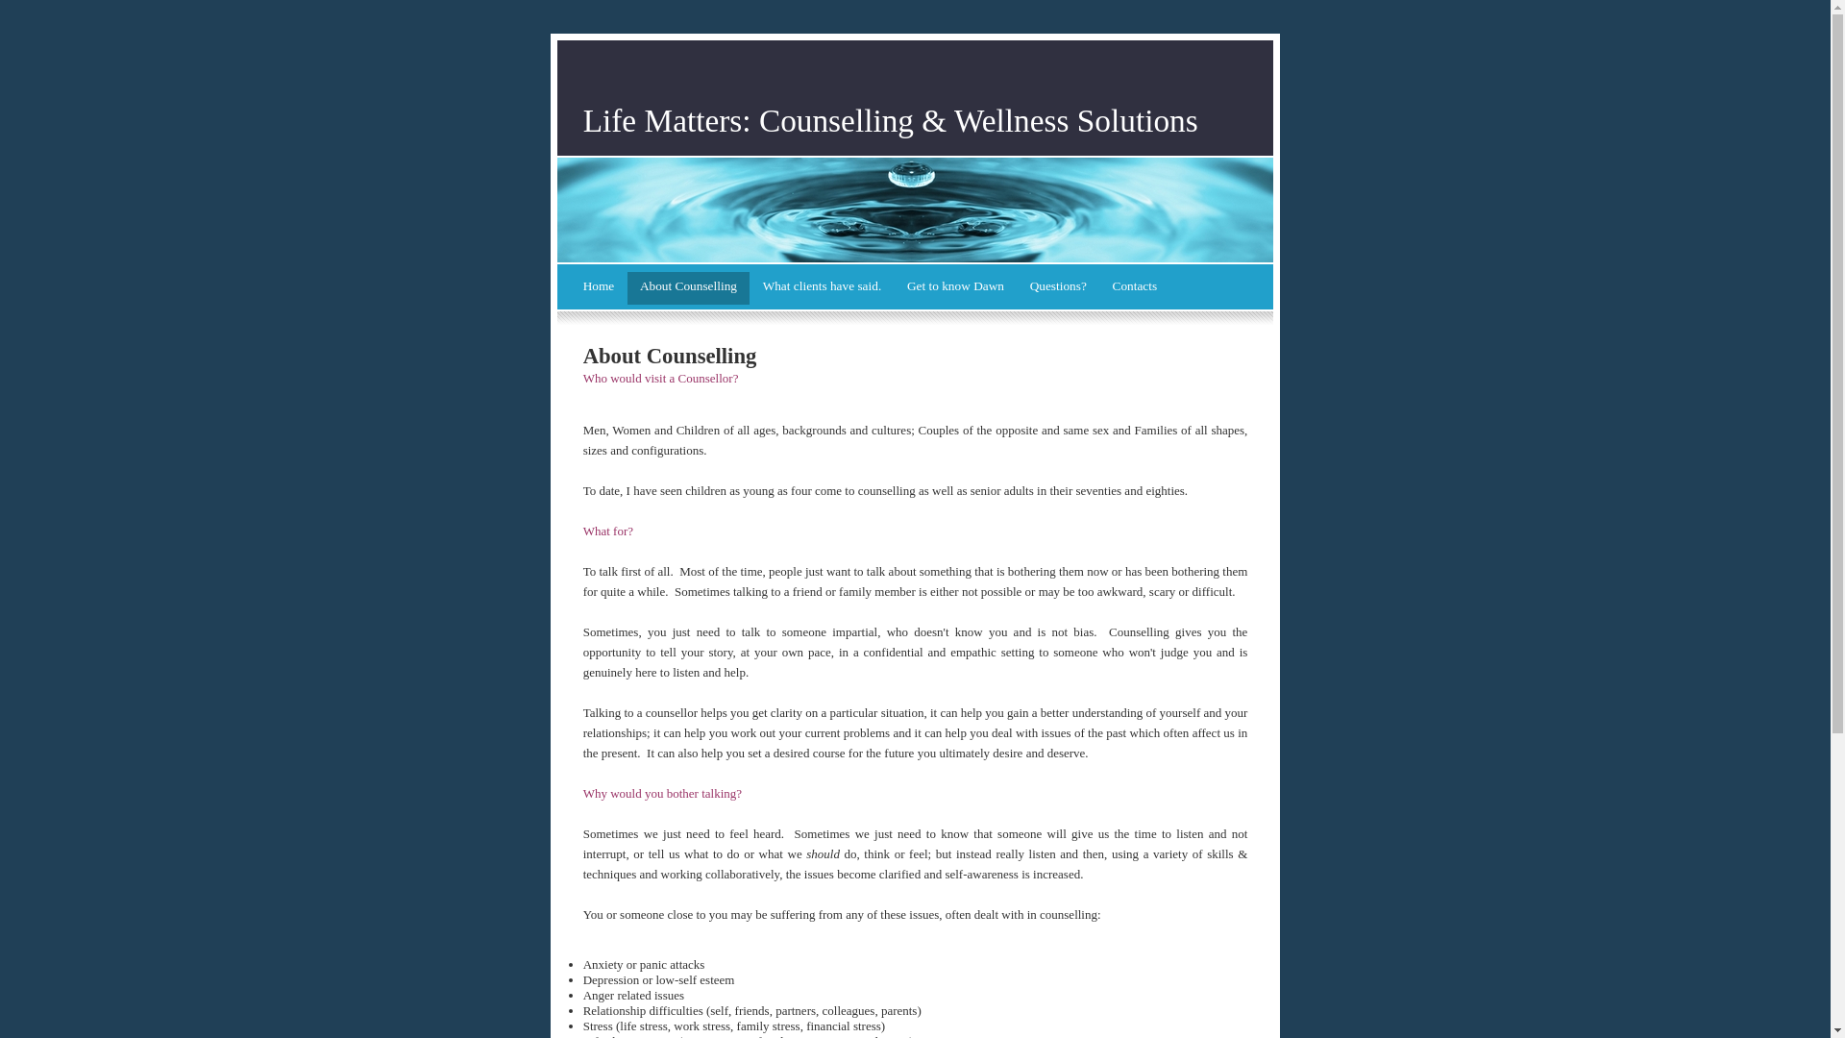  Describe the element at coordinates (1134, 288) in the screenshot. I see `Contacts` at that location.